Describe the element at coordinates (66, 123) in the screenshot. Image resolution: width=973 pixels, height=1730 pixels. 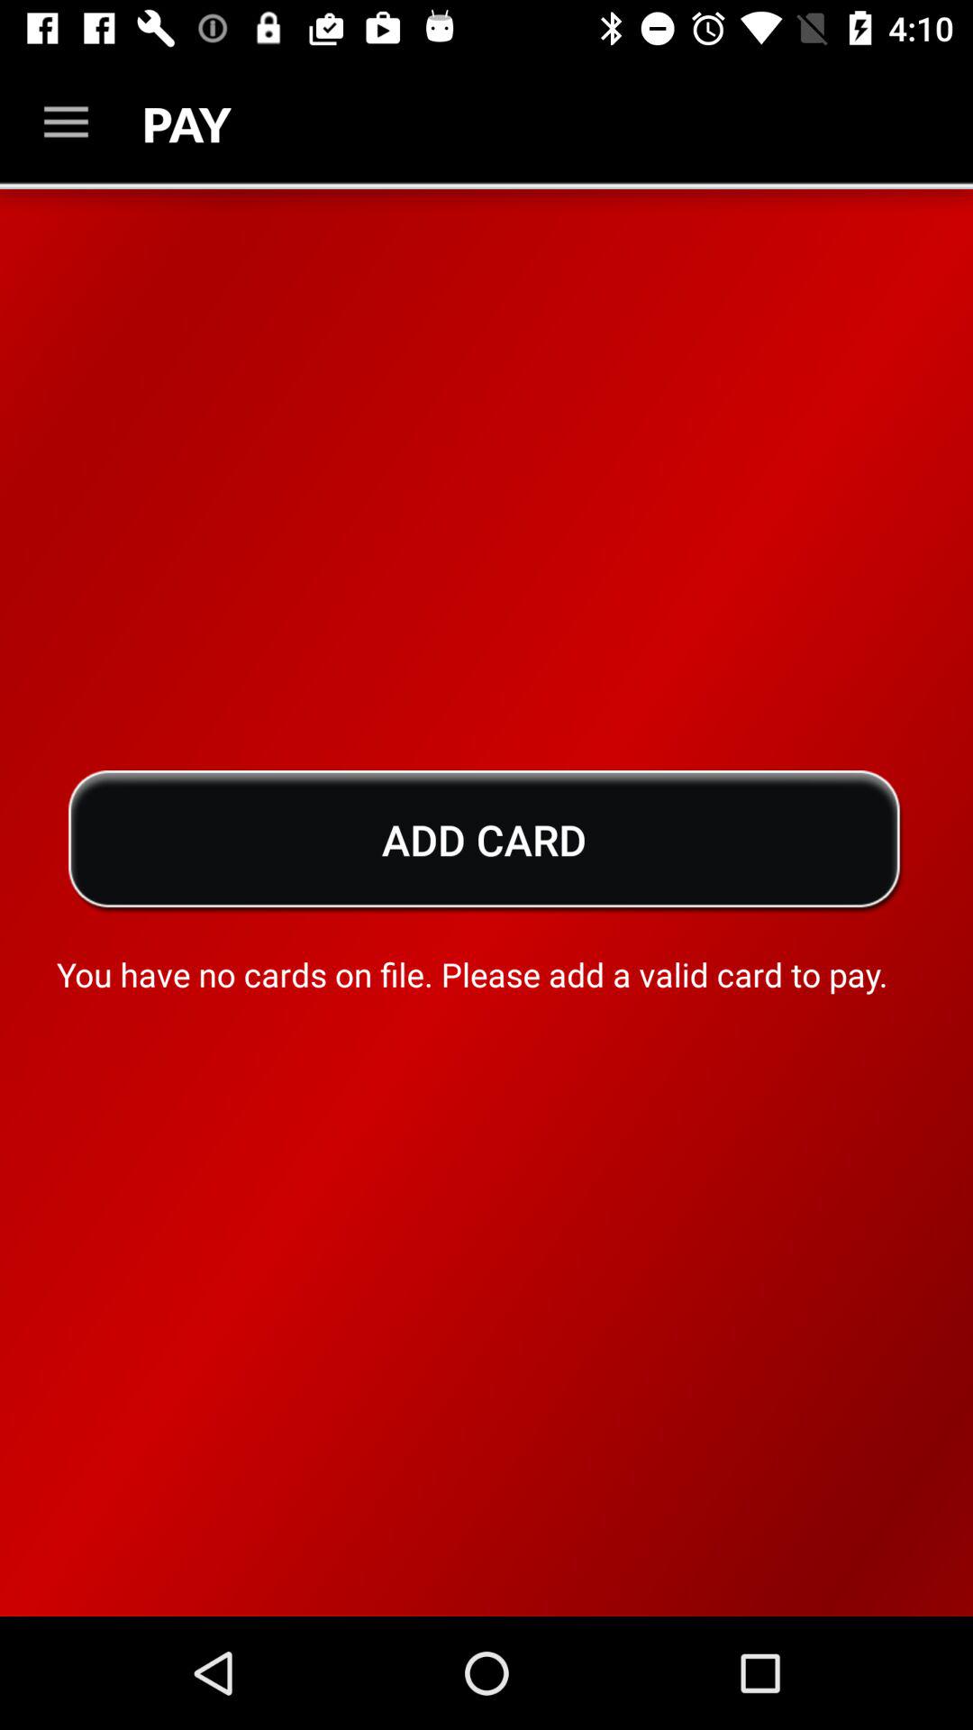
I see `choose icon above the add card icon` at that location.